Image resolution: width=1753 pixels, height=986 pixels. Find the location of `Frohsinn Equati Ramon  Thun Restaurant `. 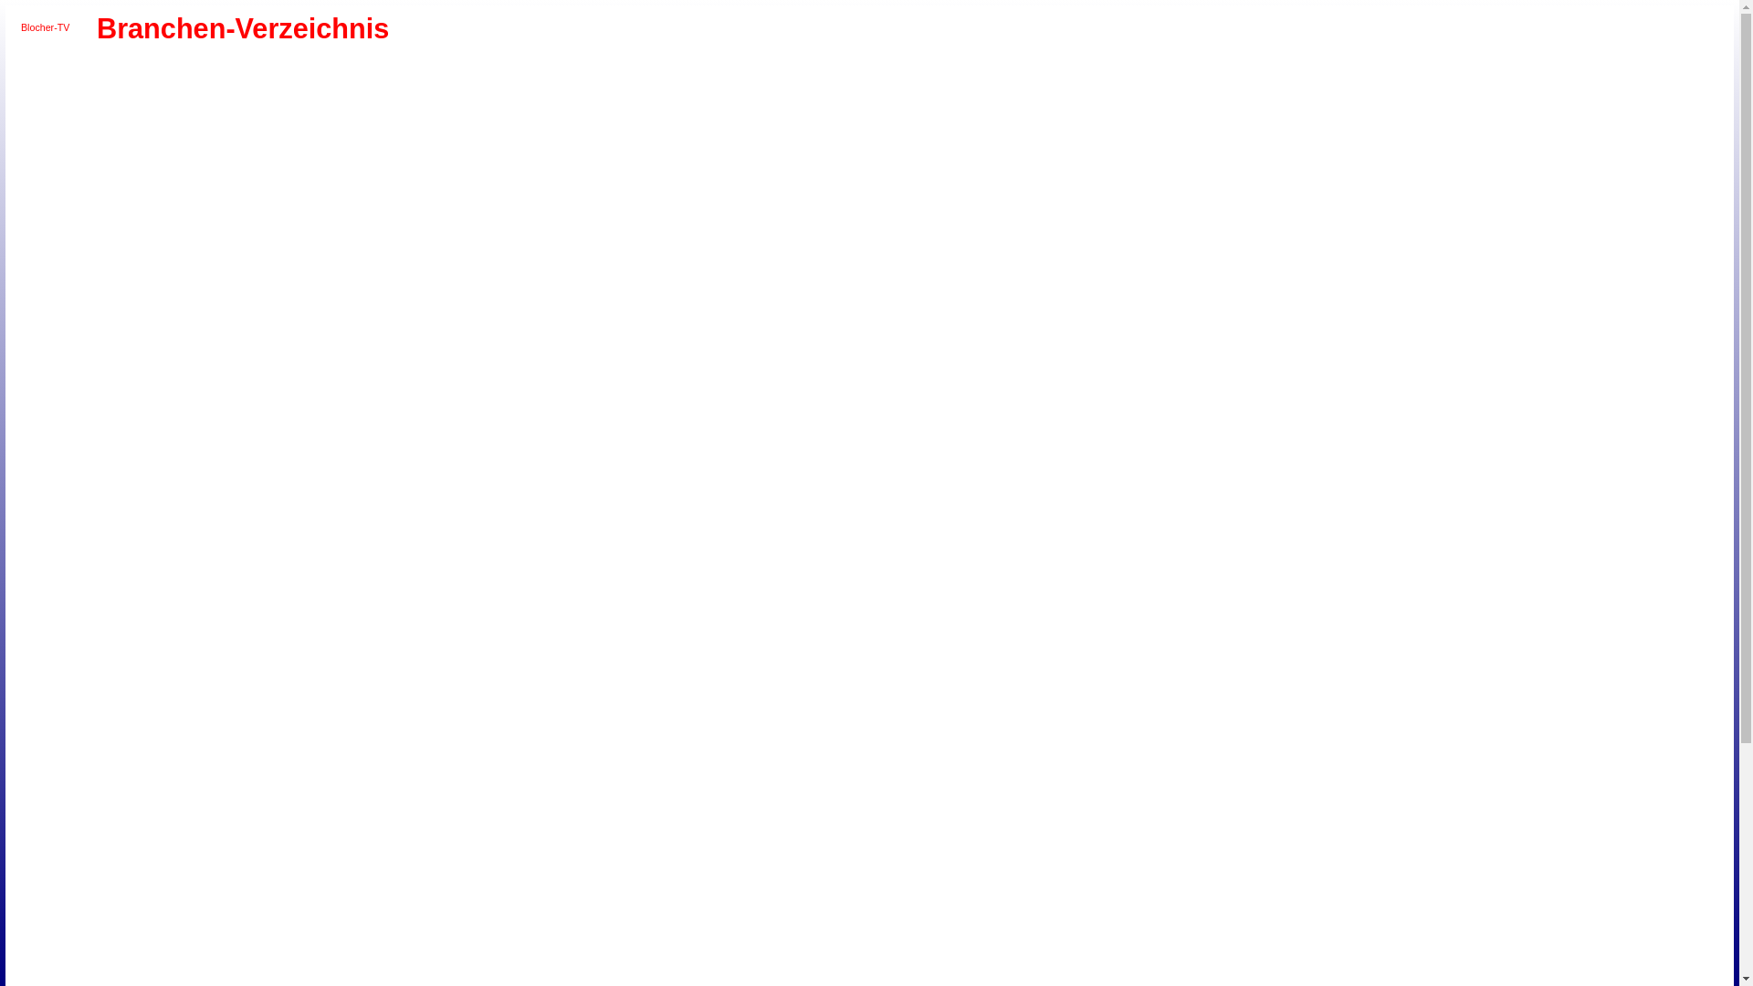

Frohsinn Equati Ramon  Thun Restaurant  is located at coordinates (532, 913).